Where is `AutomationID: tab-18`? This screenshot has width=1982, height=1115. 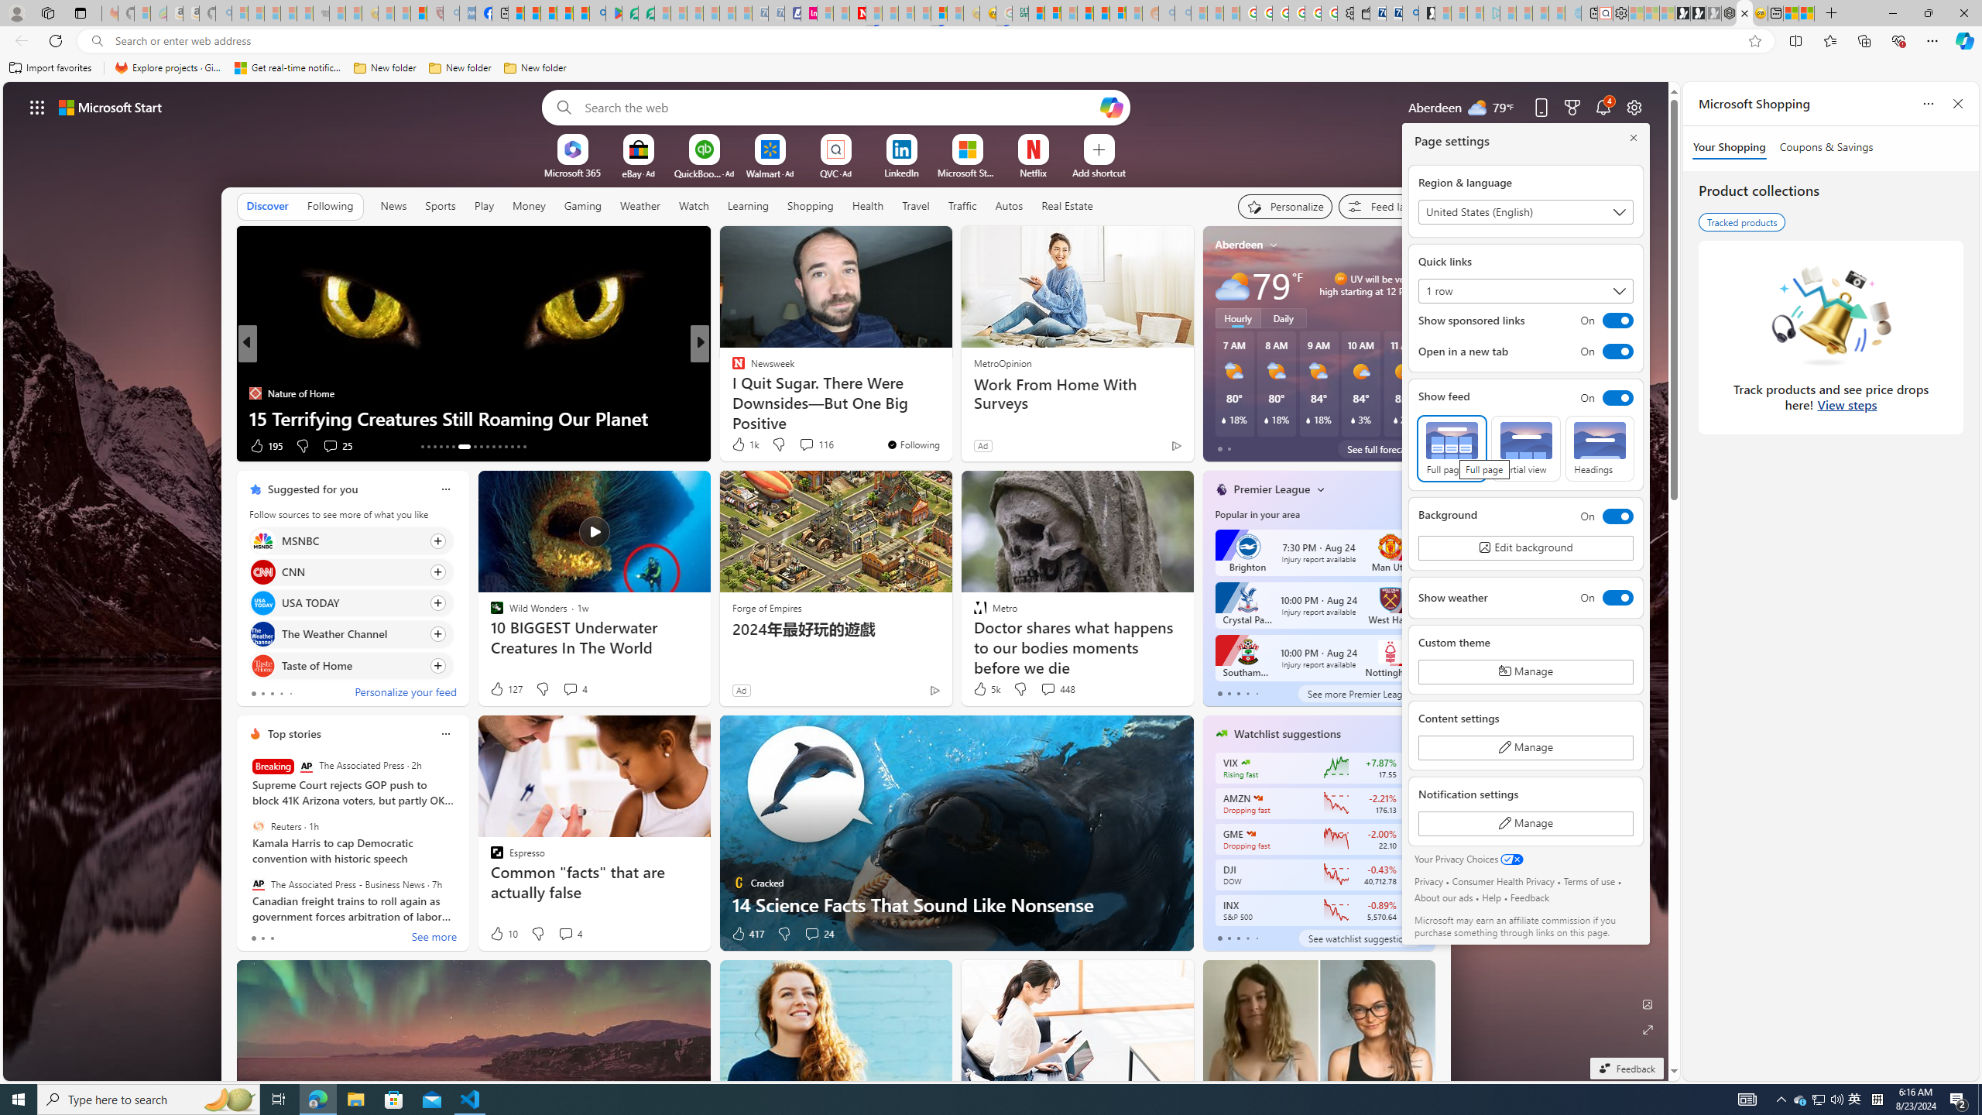 AutomationID: tab-18 is located at coordinates (452, 447).